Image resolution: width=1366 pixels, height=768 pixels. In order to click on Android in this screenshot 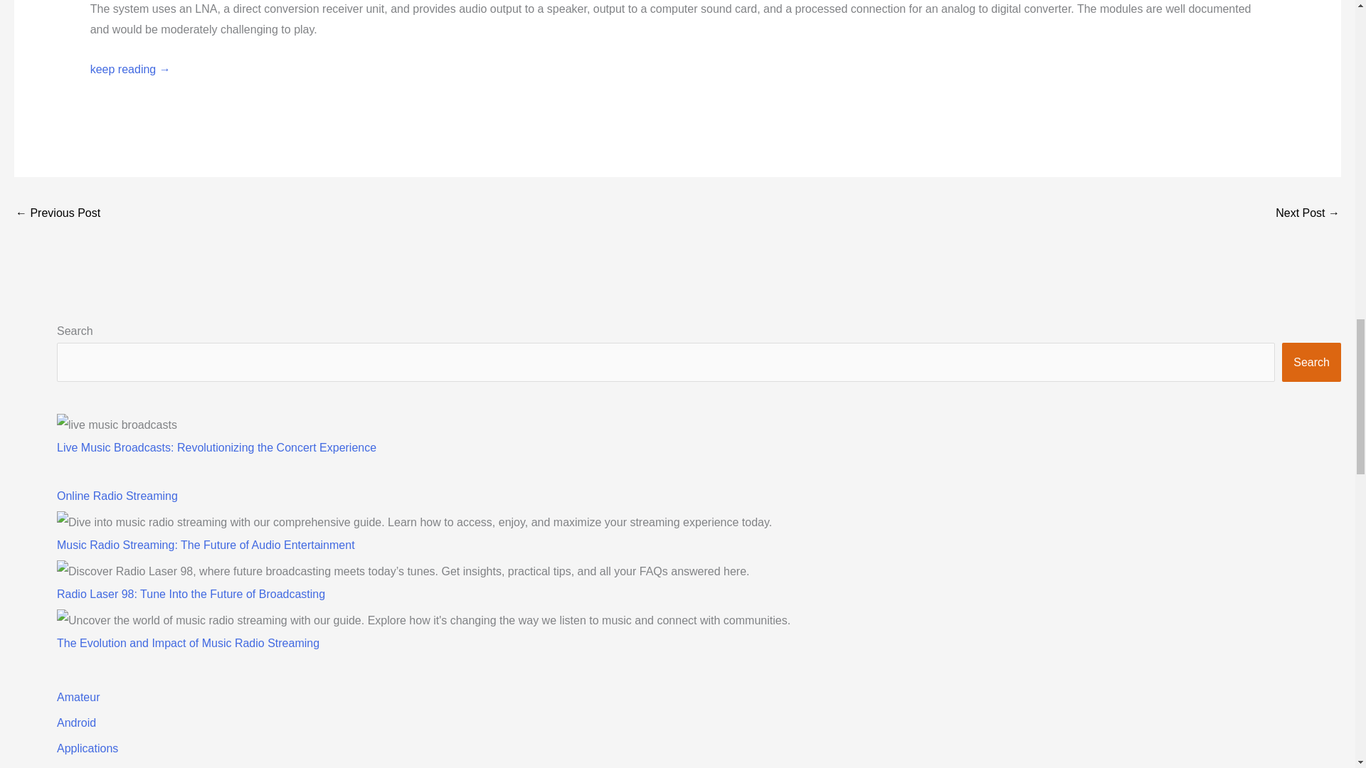, I will do `click(76, 722)`.